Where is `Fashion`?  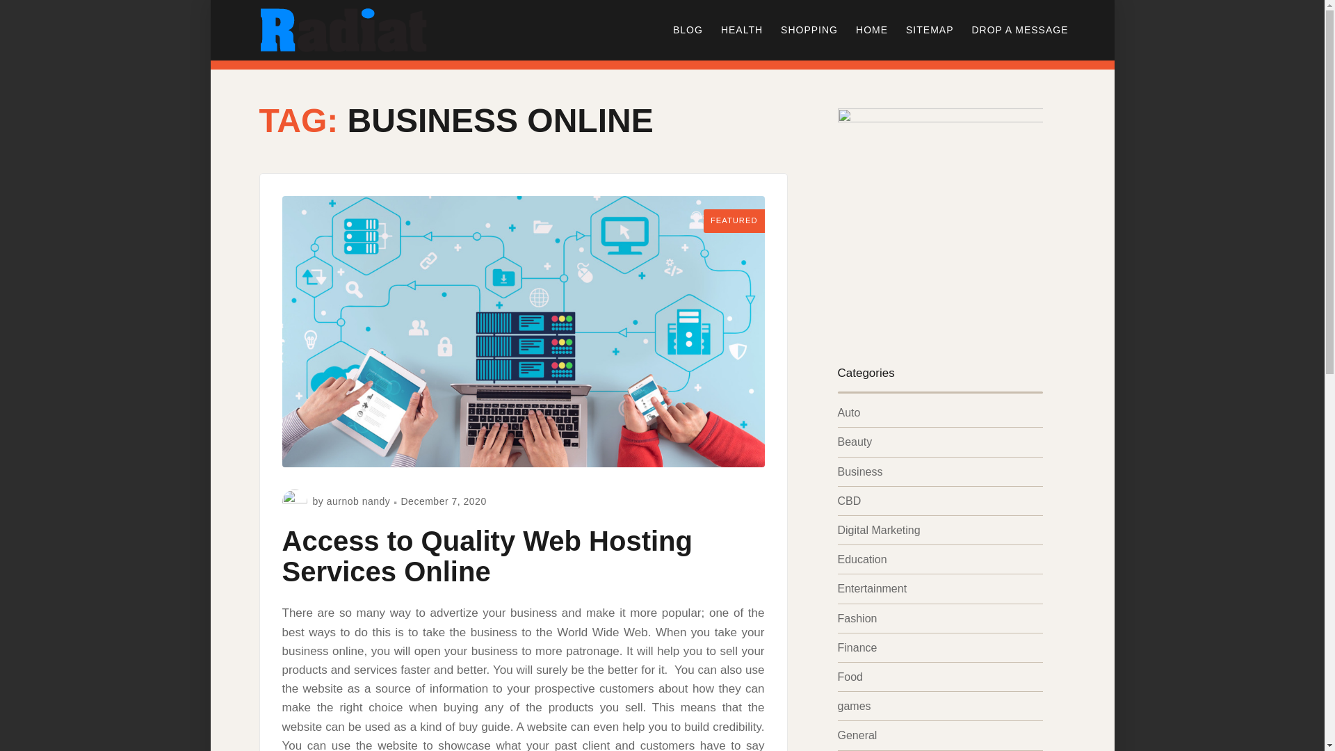
Fashion is located at coordinates (857, 618).